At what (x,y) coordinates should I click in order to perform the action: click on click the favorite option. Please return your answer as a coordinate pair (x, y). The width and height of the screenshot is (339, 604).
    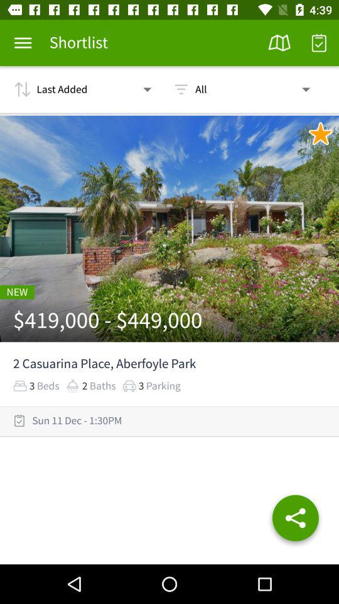
    Looking at the image, I should click on (320, 133).